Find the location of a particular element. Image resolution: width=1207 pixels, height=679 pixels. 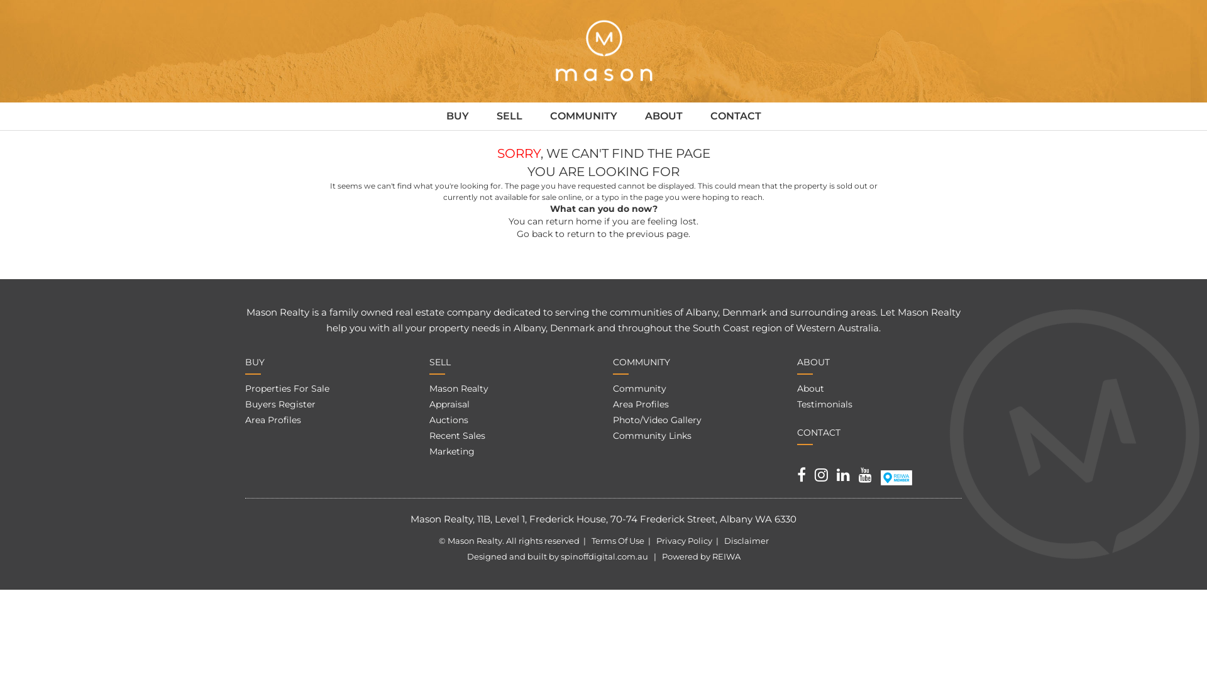

home is located at coordinates (588, 221).